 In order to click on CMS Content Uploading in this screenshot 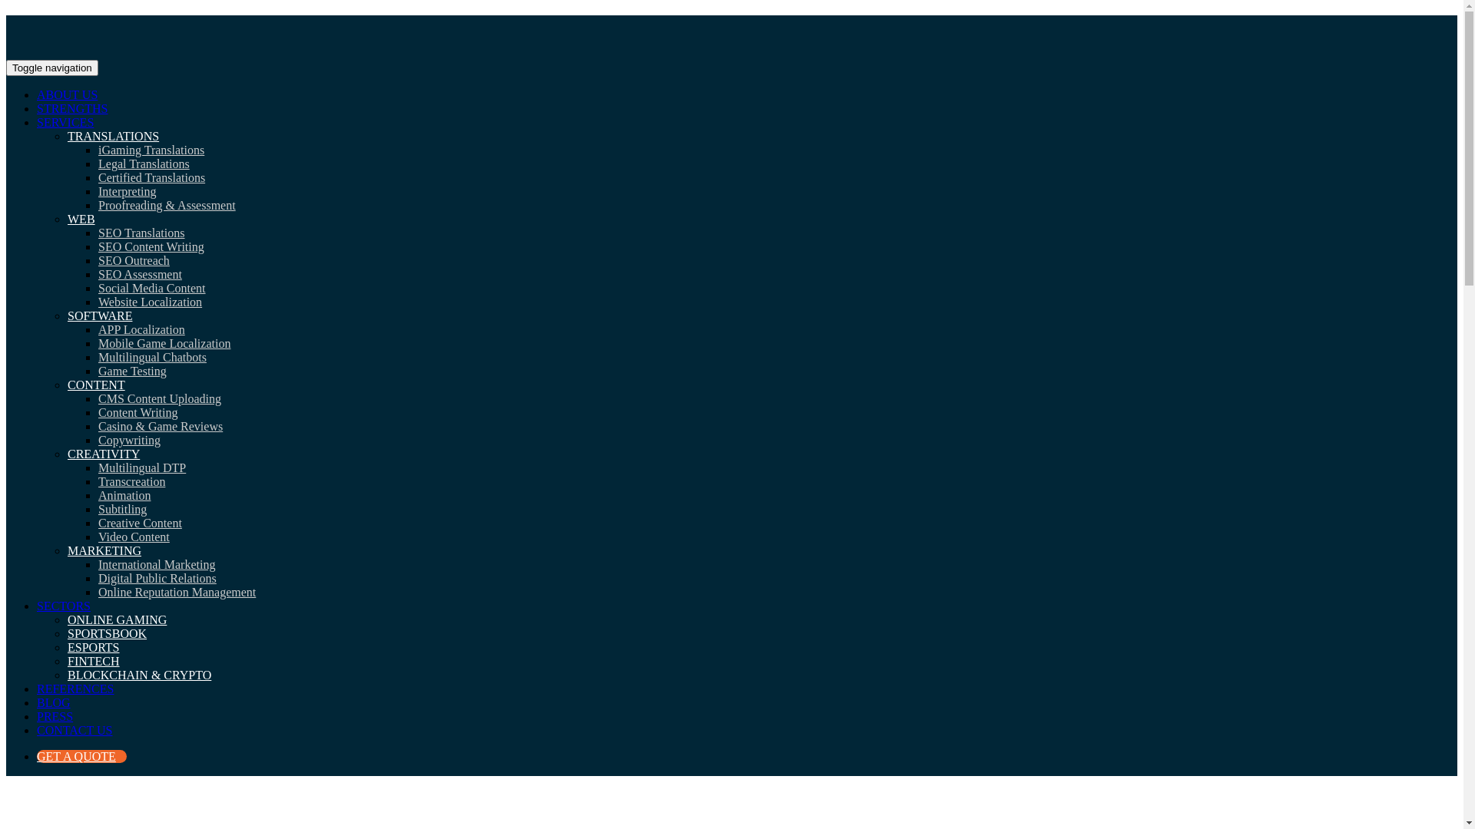, I will do `click(160, 399)`.